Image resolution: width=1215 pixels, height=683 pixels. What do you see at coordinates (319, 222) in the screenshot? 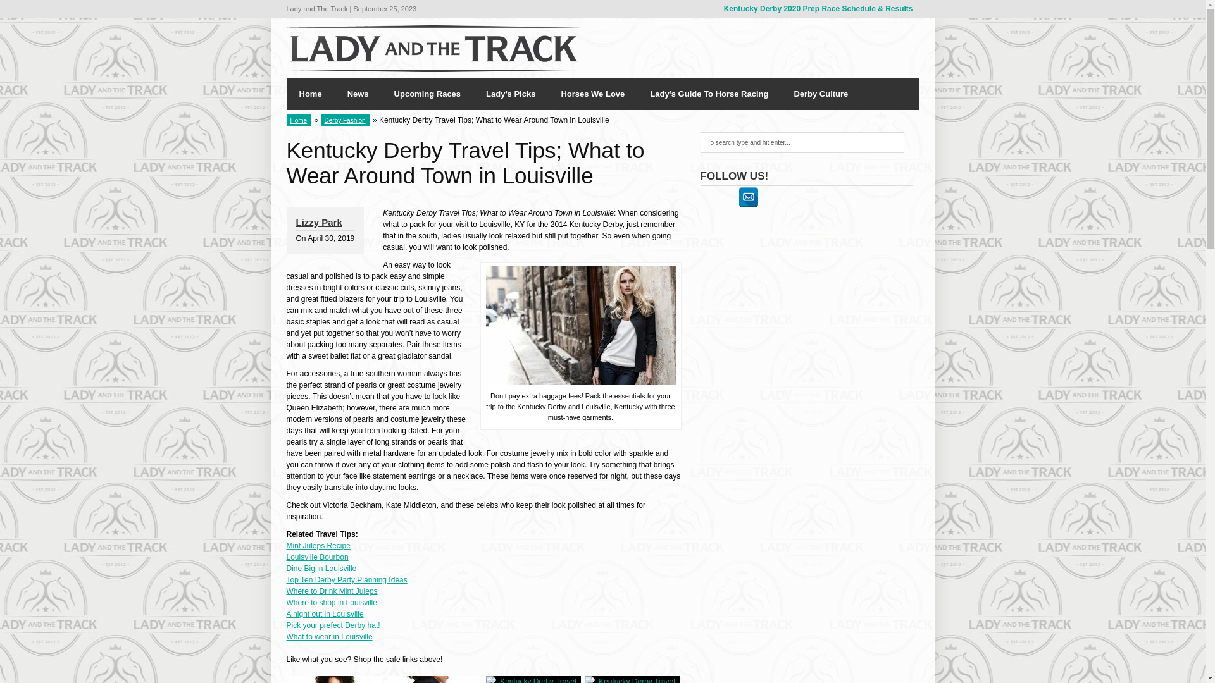
I see `Lizzy Park` at bounding box center [319, 222].